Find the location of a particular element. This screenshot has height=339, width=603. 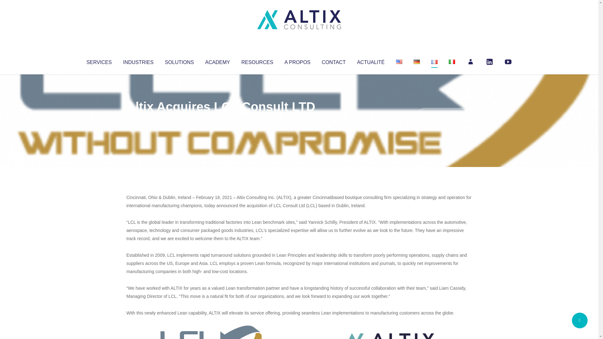

SOLUTIONS is located at coordinates (179, 61).